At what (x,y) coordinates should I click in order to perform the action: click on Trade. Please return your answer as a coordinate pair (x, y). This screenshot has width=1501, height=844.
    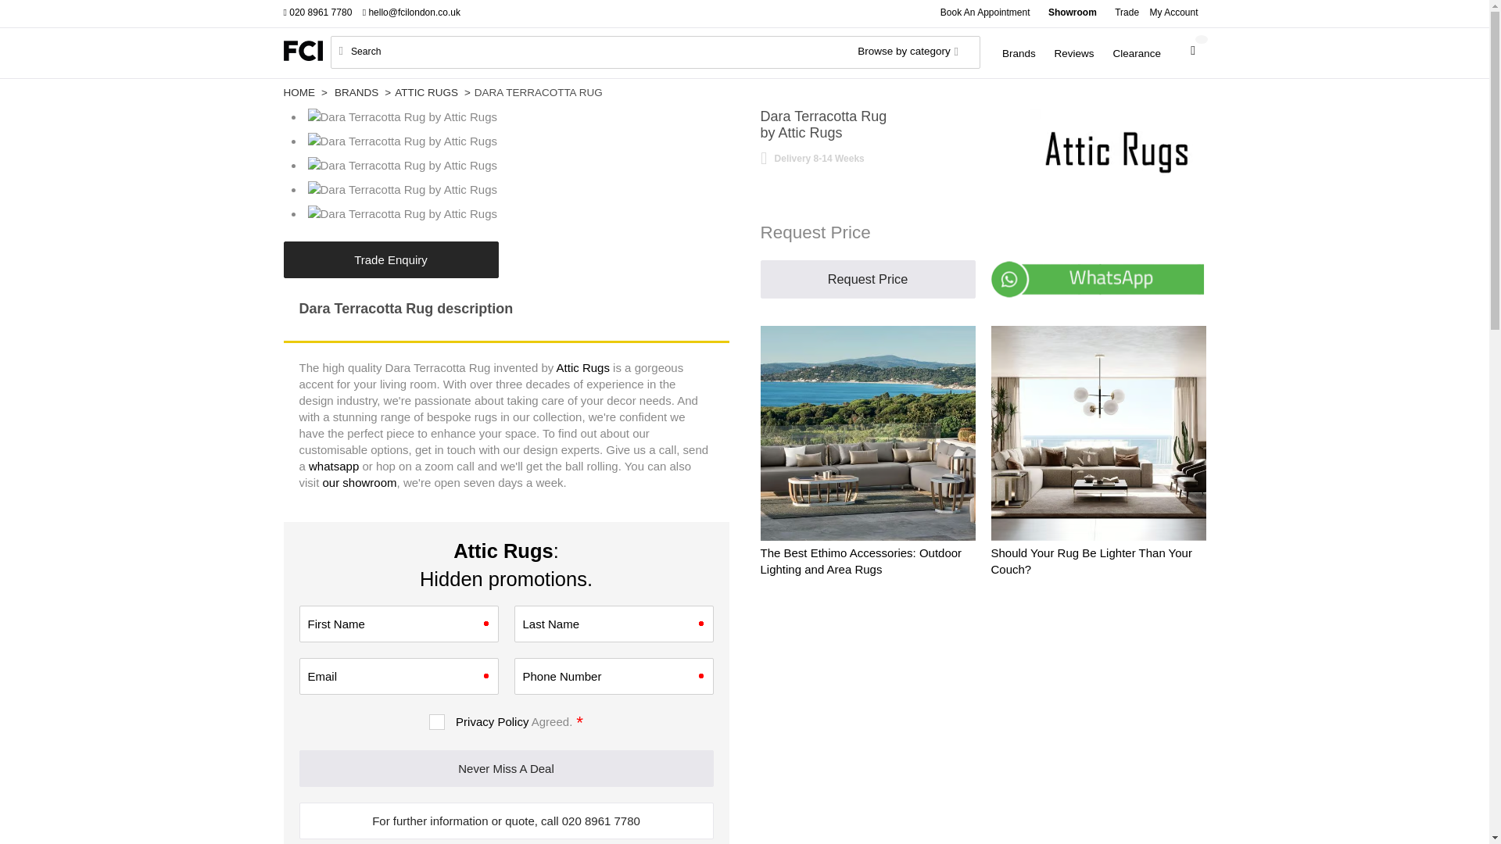
    Looking at the image, I should click on (1127, 13).